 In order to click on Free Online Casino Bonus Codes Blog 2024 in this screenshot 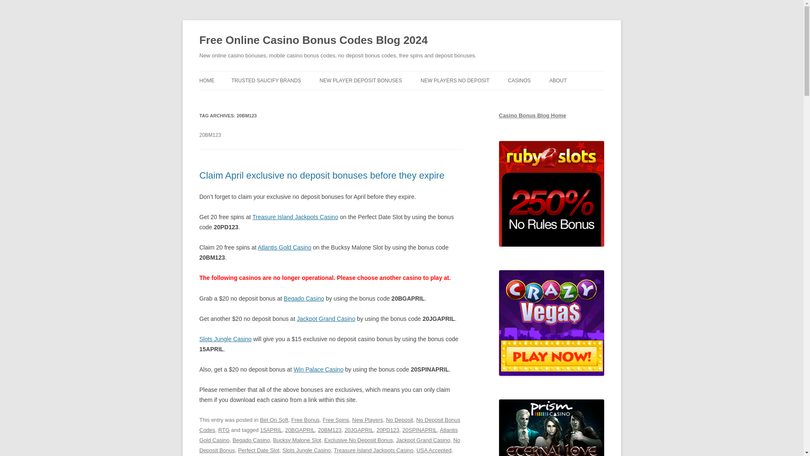, I will do `click(313, 41)`.